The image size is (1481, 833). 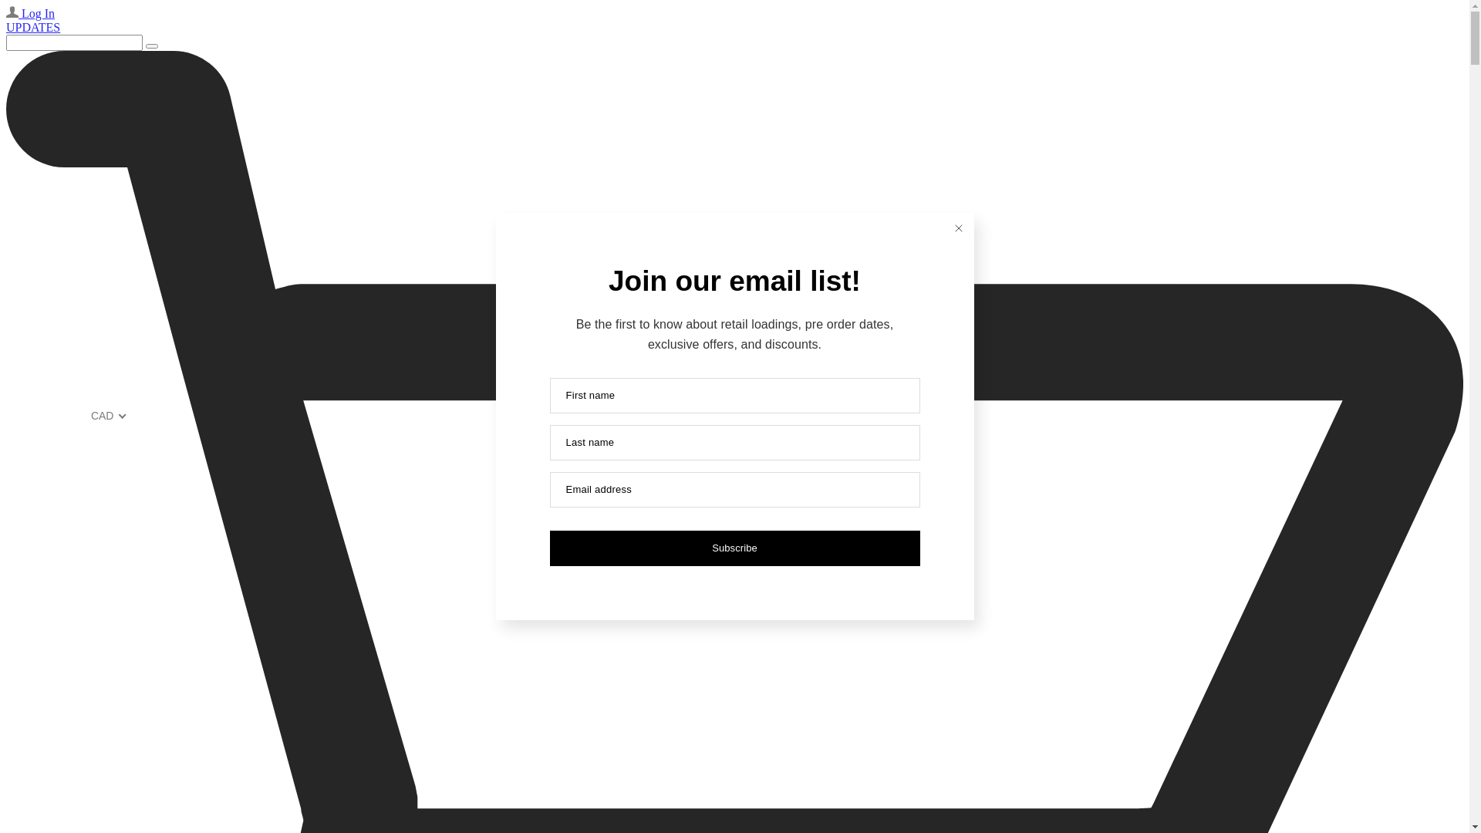 I want to click on Log In, so click(x=31, y=14).